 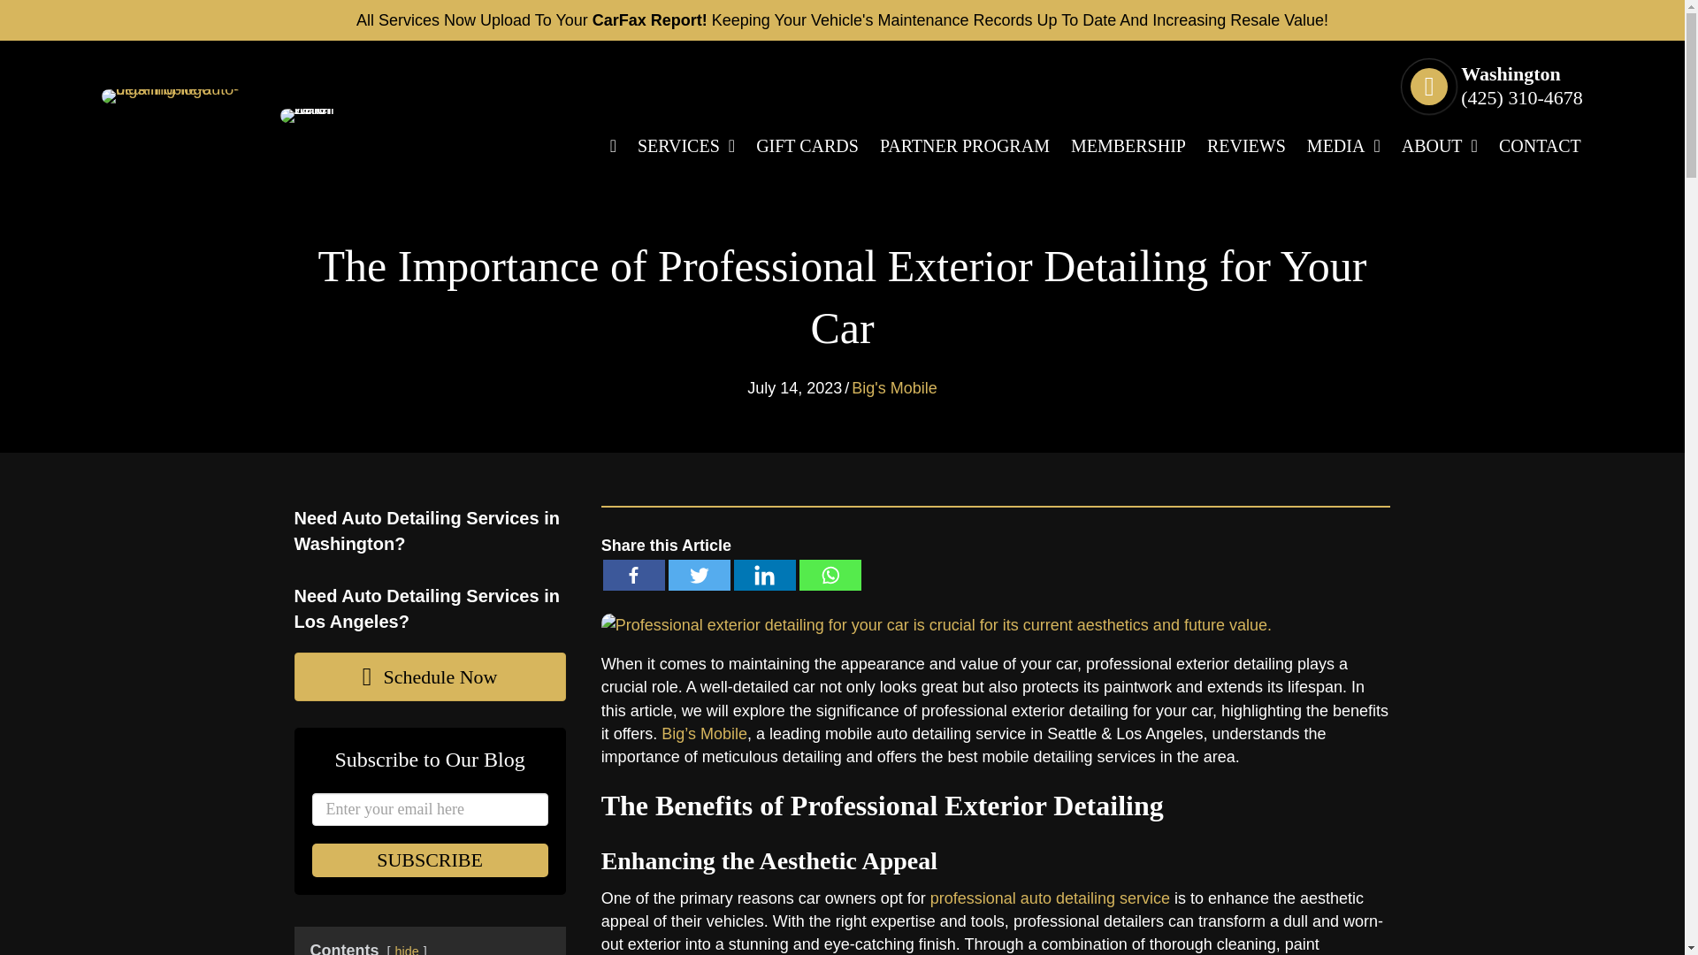 I want to click on bigs-mobile-auto-detailing-logo, so click(x=172, y=95).